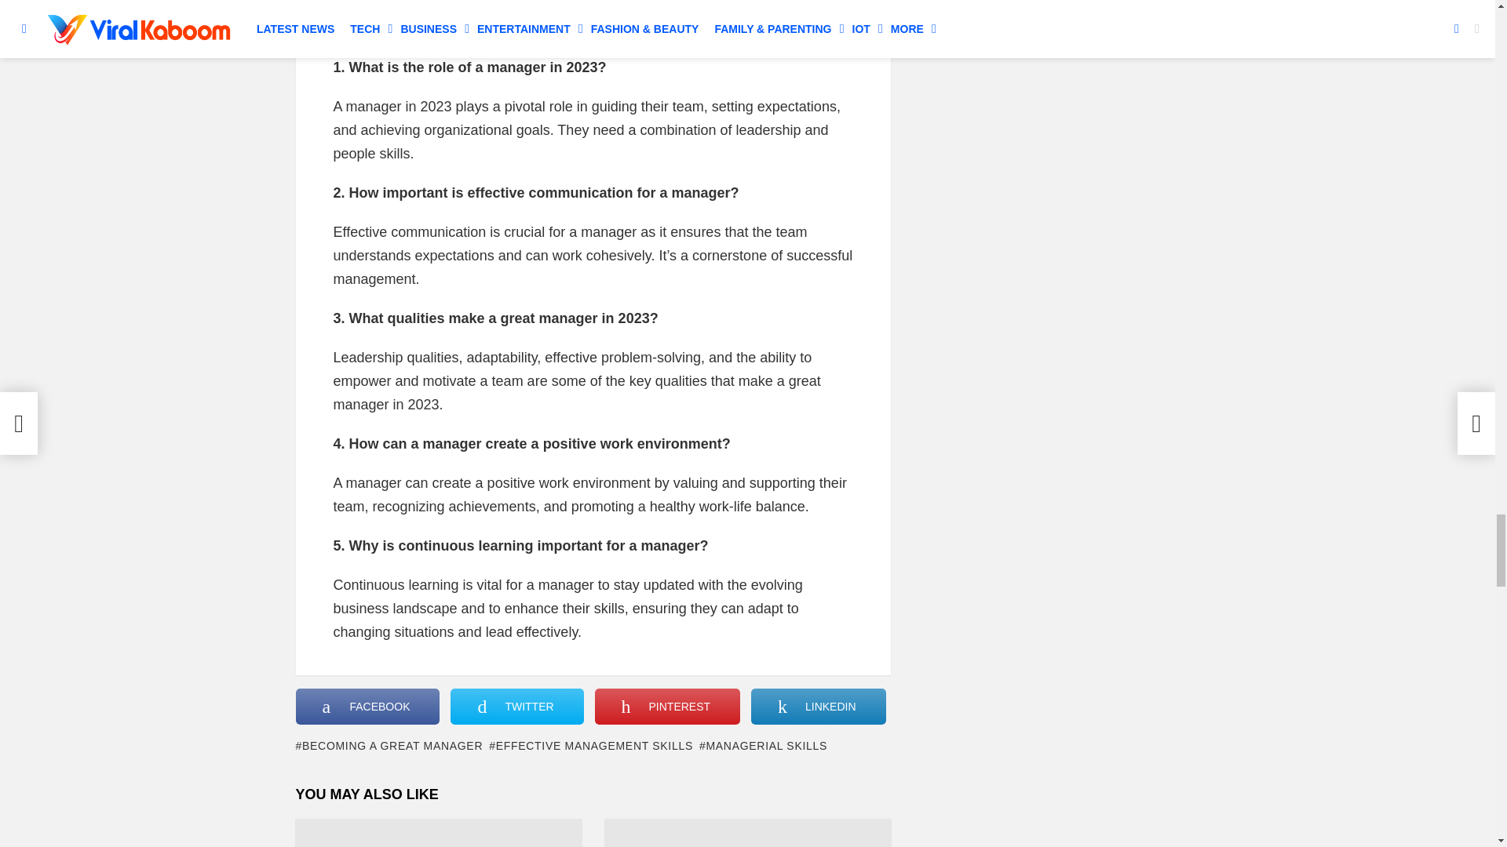  I want to click on Share on Twitter, so click(516, 707).